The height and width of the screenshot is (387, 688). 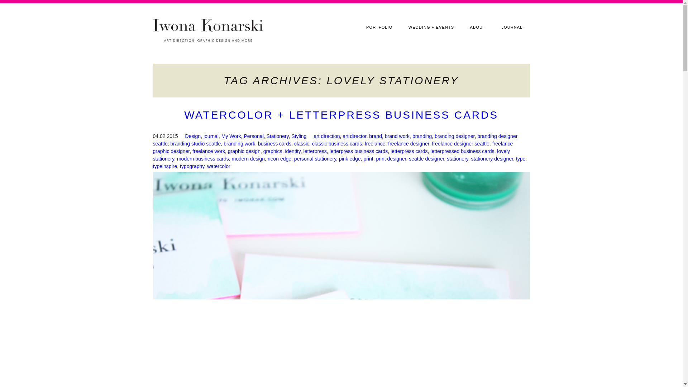 What do you see at coordinates (292, 151) in the screenshot?
I see `identity` at bounding box center [292, 151].